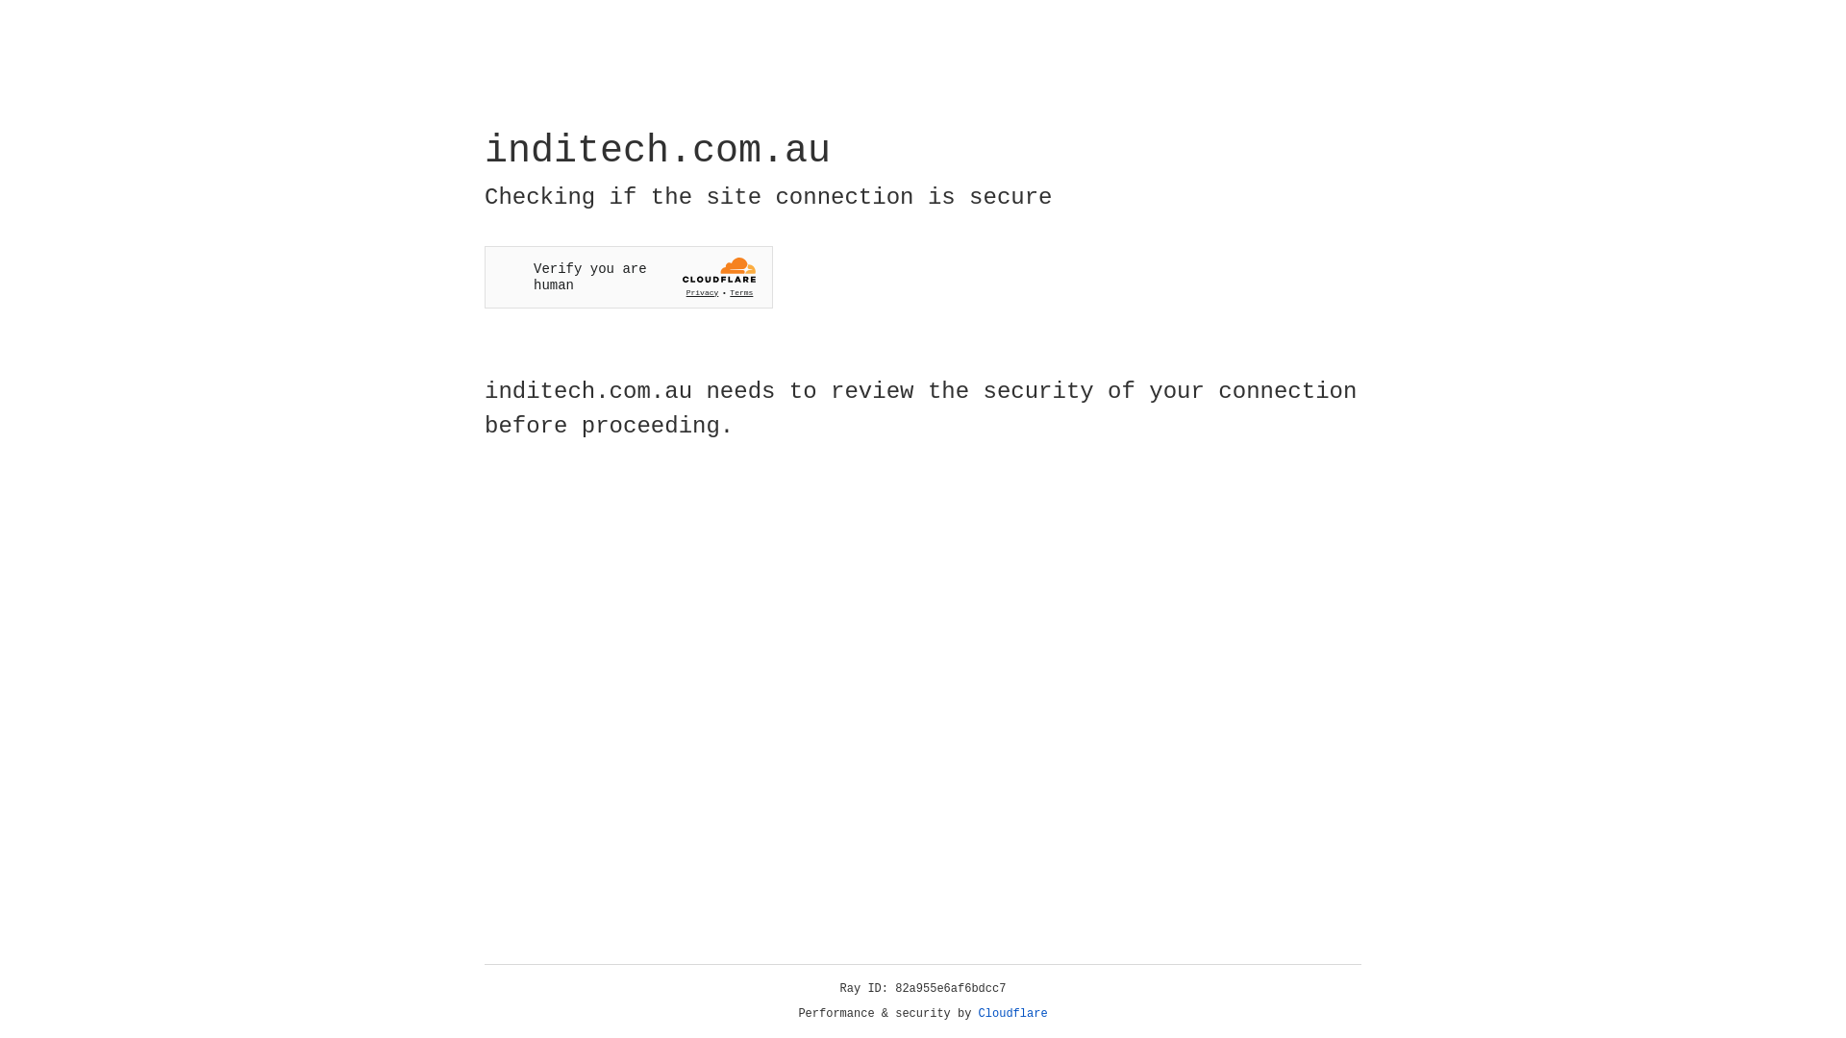 This screenshot has width=1846, height=1038. Describe the element at coordinates (629, 277) in the screenshot. I see `Widget containing a Cloudflare security challenge` at that location.